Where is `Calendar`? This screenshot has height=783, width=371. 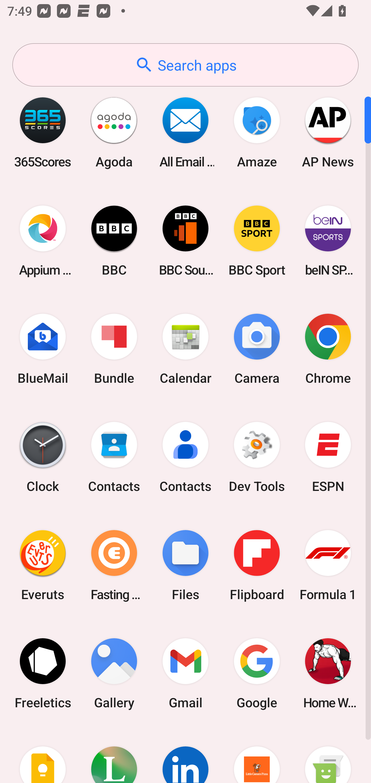
Calendar is located at coordinates (185, 349).